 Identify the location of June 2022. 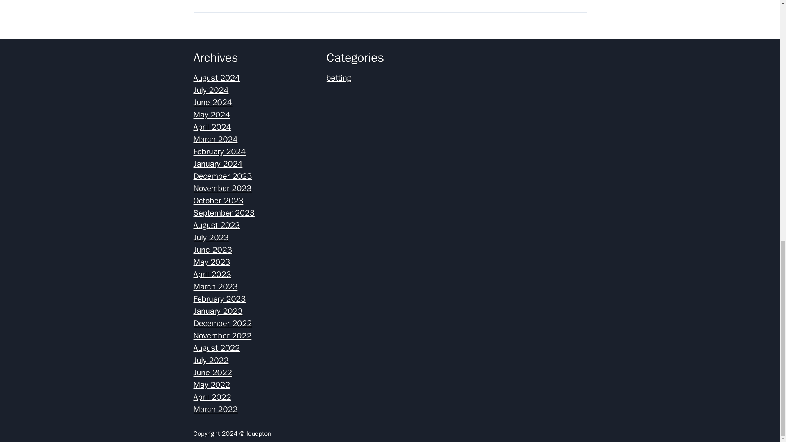
(212, 372).